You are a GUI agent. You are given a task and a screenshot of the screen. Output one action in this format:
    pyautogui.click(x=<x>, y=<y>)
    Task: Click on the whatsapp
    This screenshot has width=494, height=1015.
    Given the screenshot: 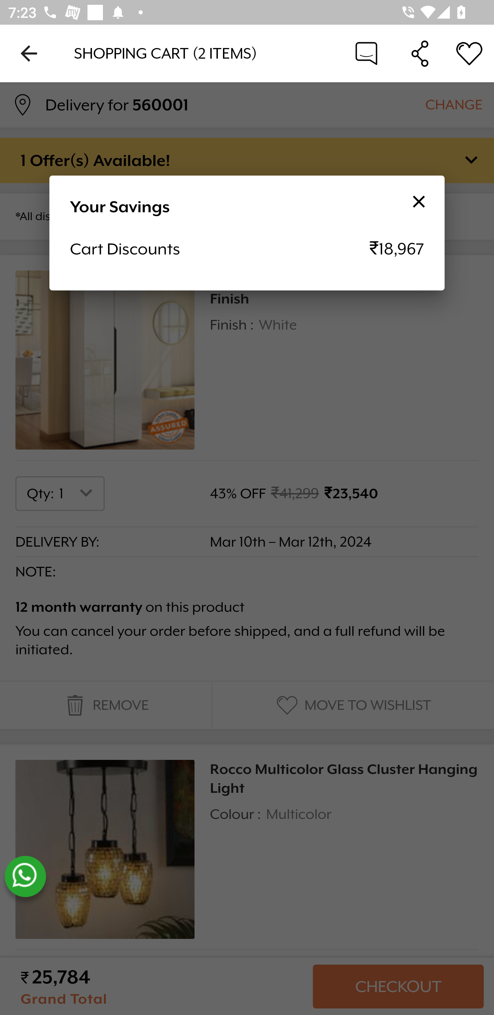 What is the action you would take?
    pyautogui.click(x=25, y=876)
    